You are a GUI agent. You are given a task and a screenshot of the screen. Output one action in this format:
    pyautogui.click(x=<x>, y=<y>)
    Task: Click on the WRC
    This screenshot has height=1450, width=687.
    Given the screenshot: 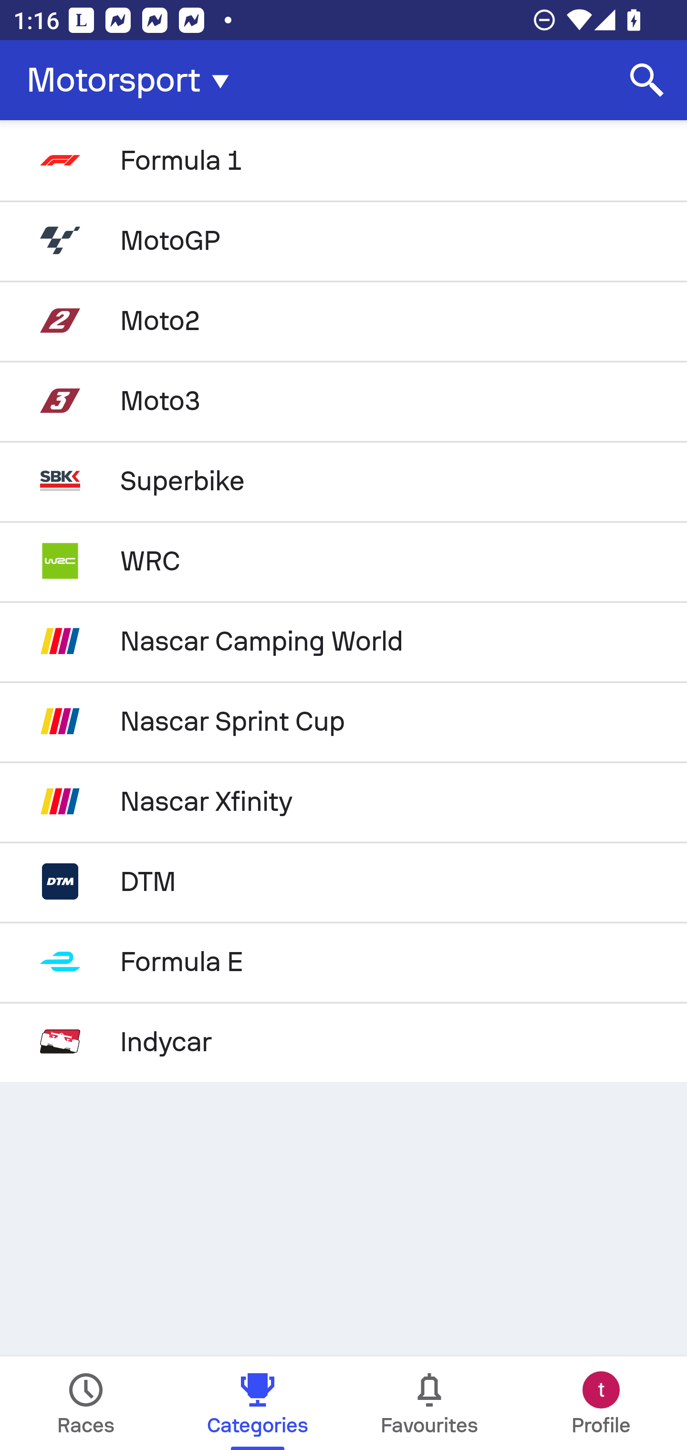 What is the action you would take?
    pyautogui.click(x=343, y=560)
    